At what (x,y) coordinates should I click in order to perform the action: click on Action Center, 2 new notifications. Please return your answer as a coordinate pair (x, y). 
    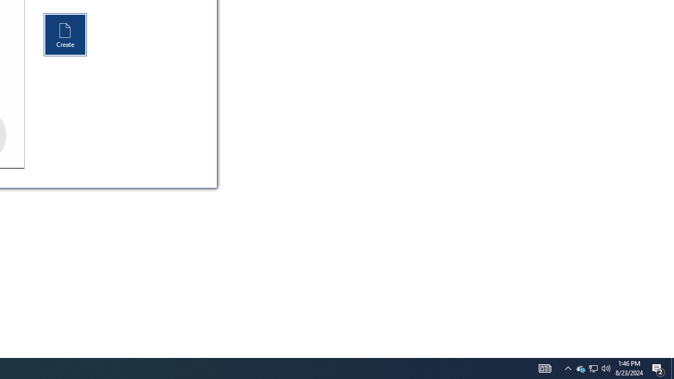
    Looking at the image, I should click on (606, 368).